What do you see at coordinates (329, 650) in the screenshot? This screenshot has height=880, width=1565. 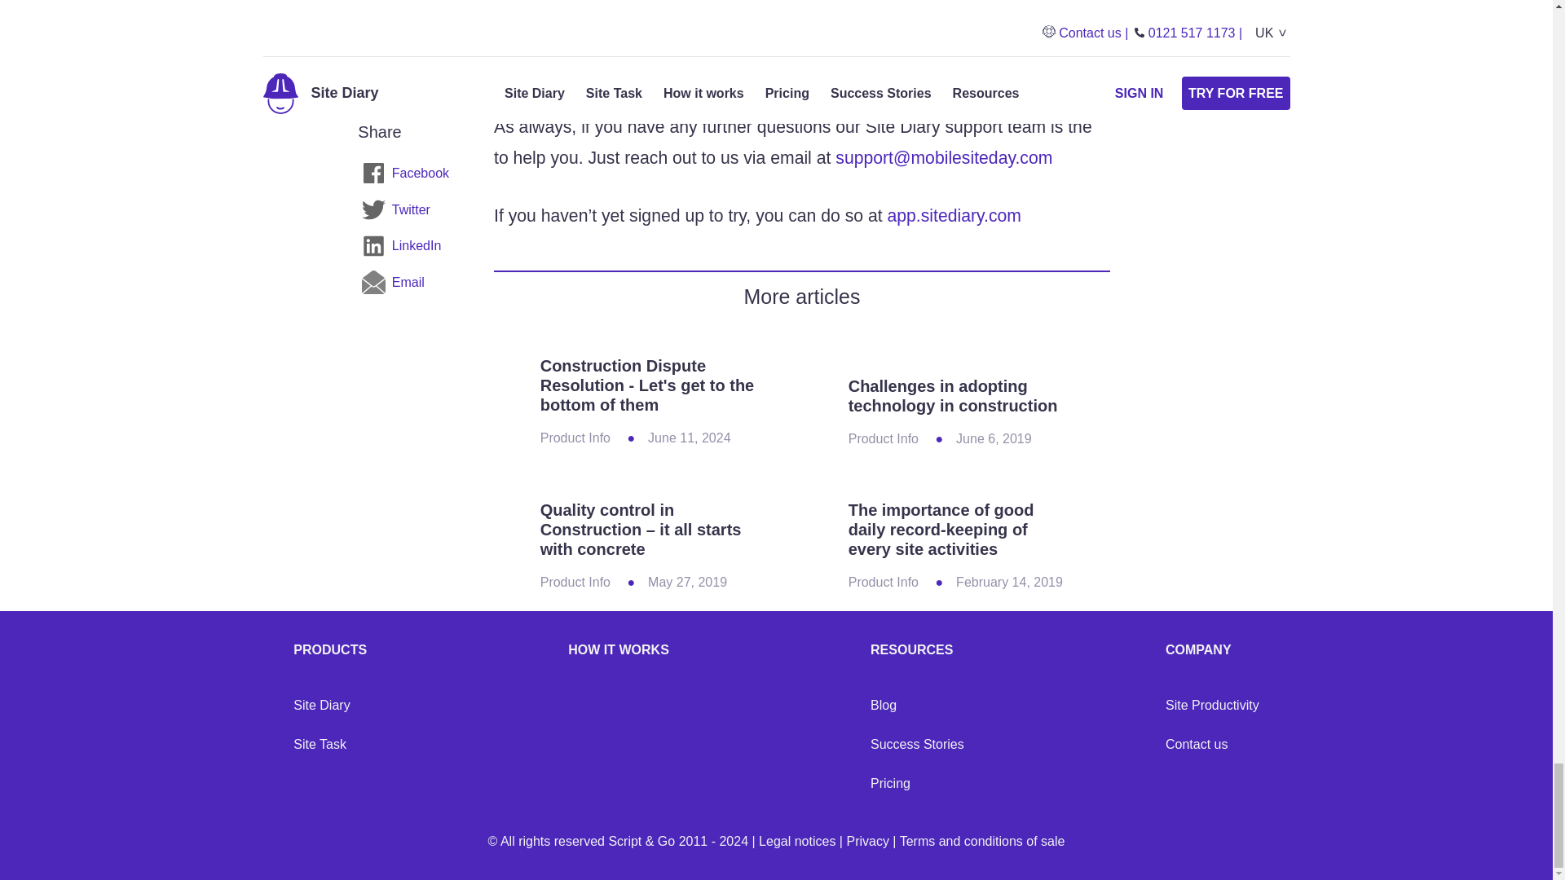 I see `PRODUCTS` at bounding box center [329, 650].